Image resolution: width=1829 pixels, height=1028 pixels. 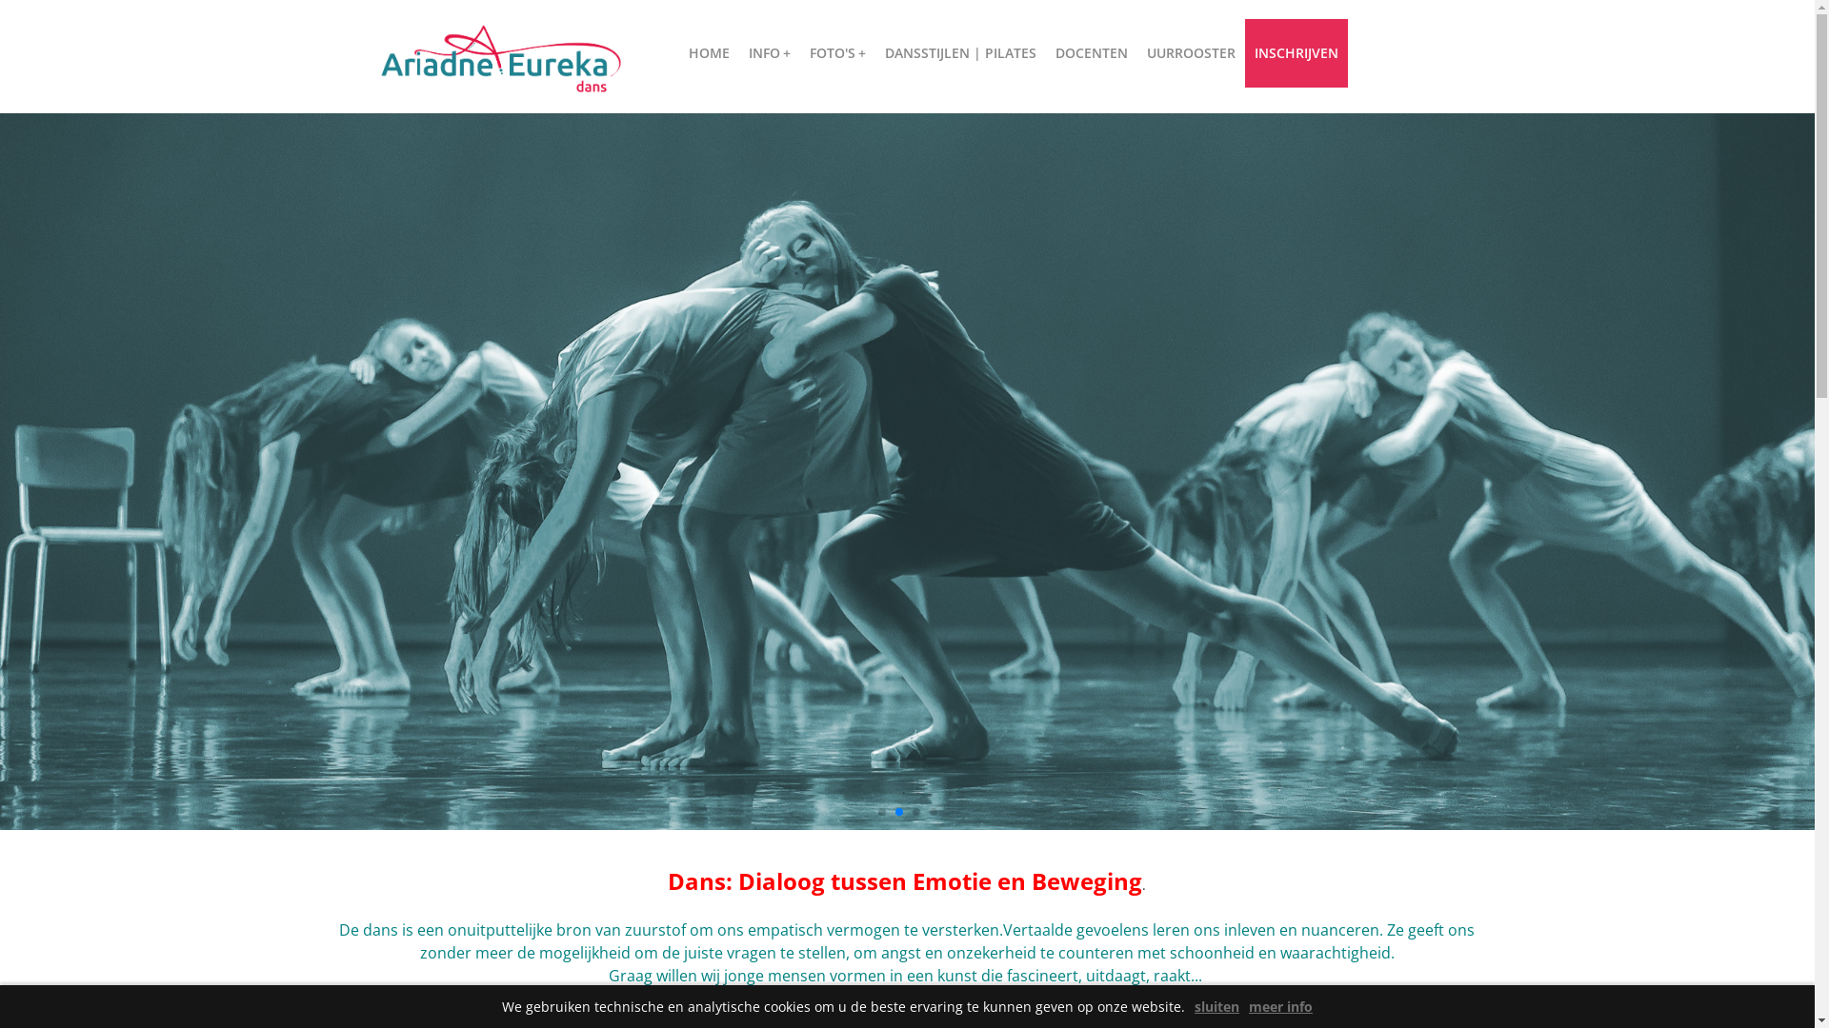 I want to click on FOTO'S+, so click(x=838, y=53).